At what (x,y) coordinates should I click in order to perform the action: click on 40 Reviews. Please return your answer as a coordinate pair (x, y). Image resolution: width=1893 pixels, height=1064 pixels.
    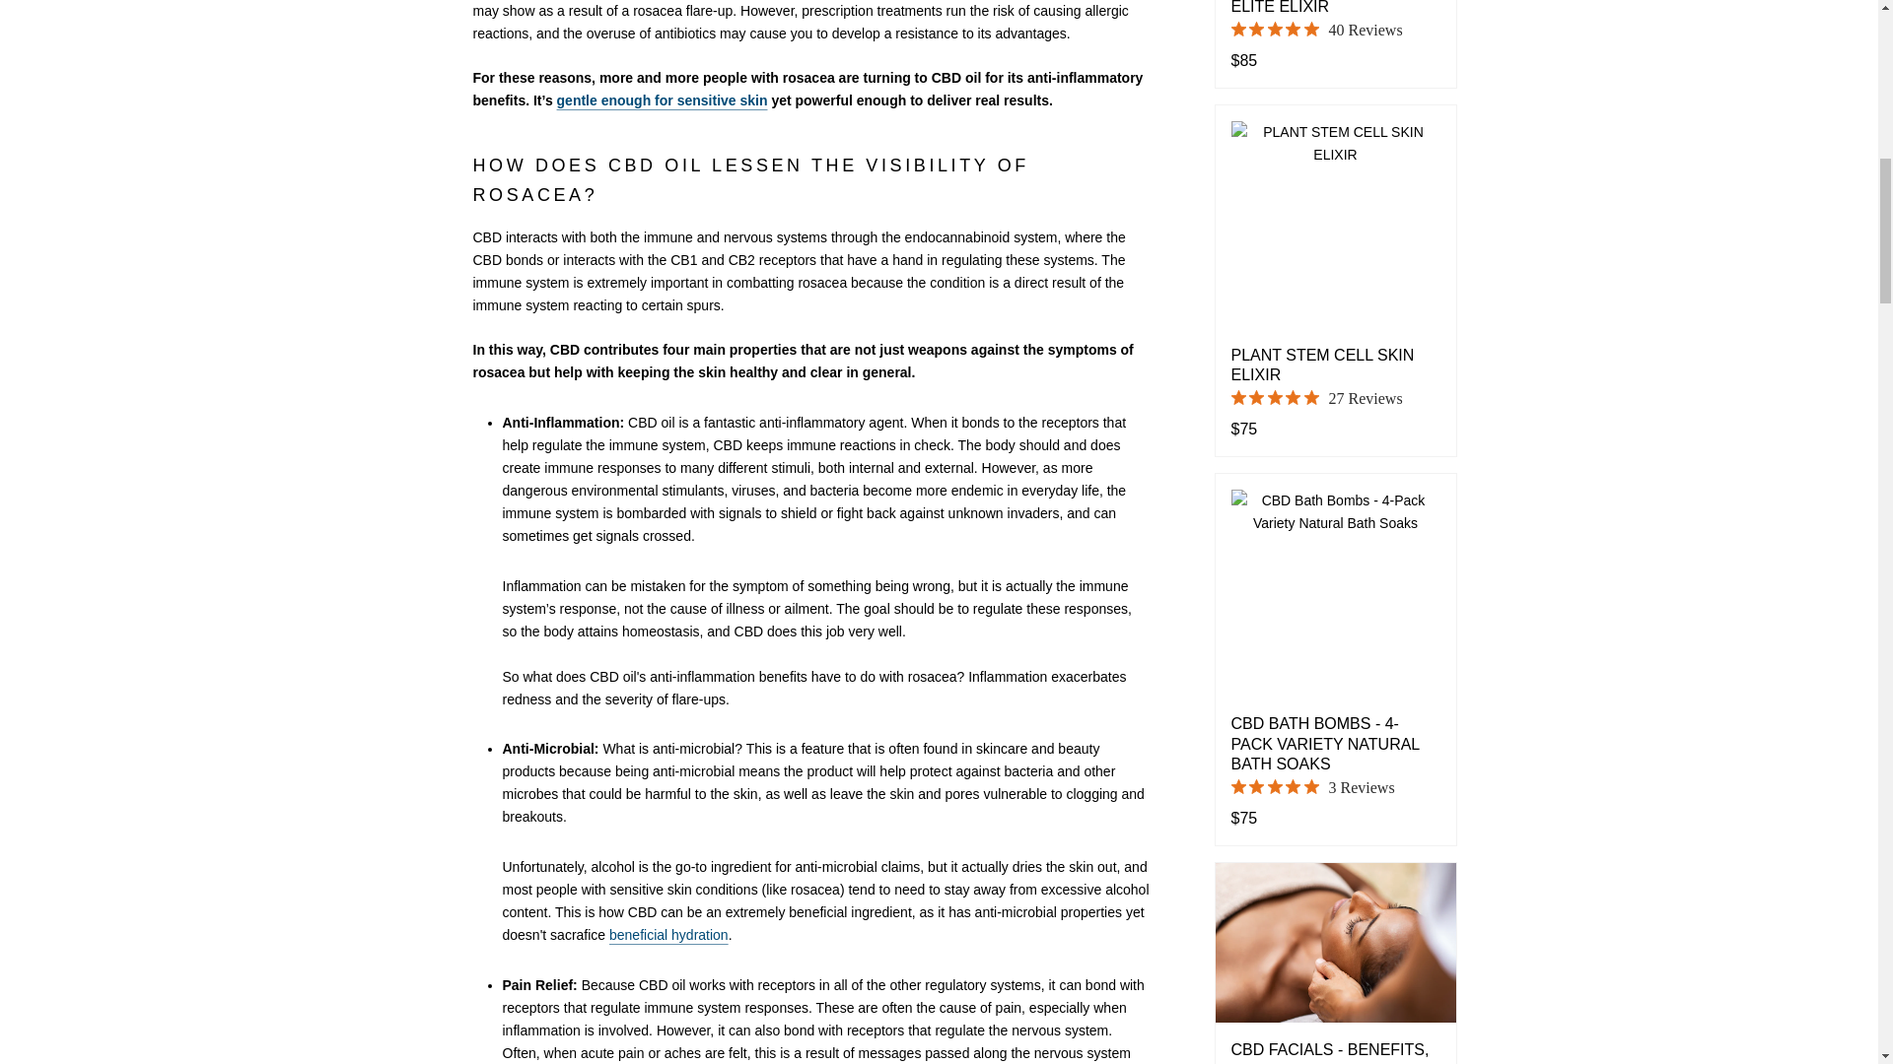
    Looking at the image, I should click on (1316, 30).